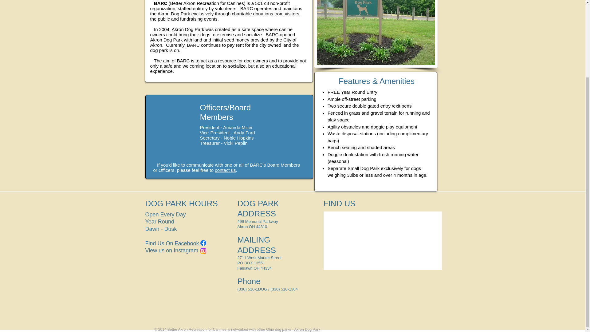 Image resolution: width=590 pixels, height=332 pixels. What do you see at coordinates (225, 170) in the screenshot?
I see `contact us` at bounding box center [225, 170].